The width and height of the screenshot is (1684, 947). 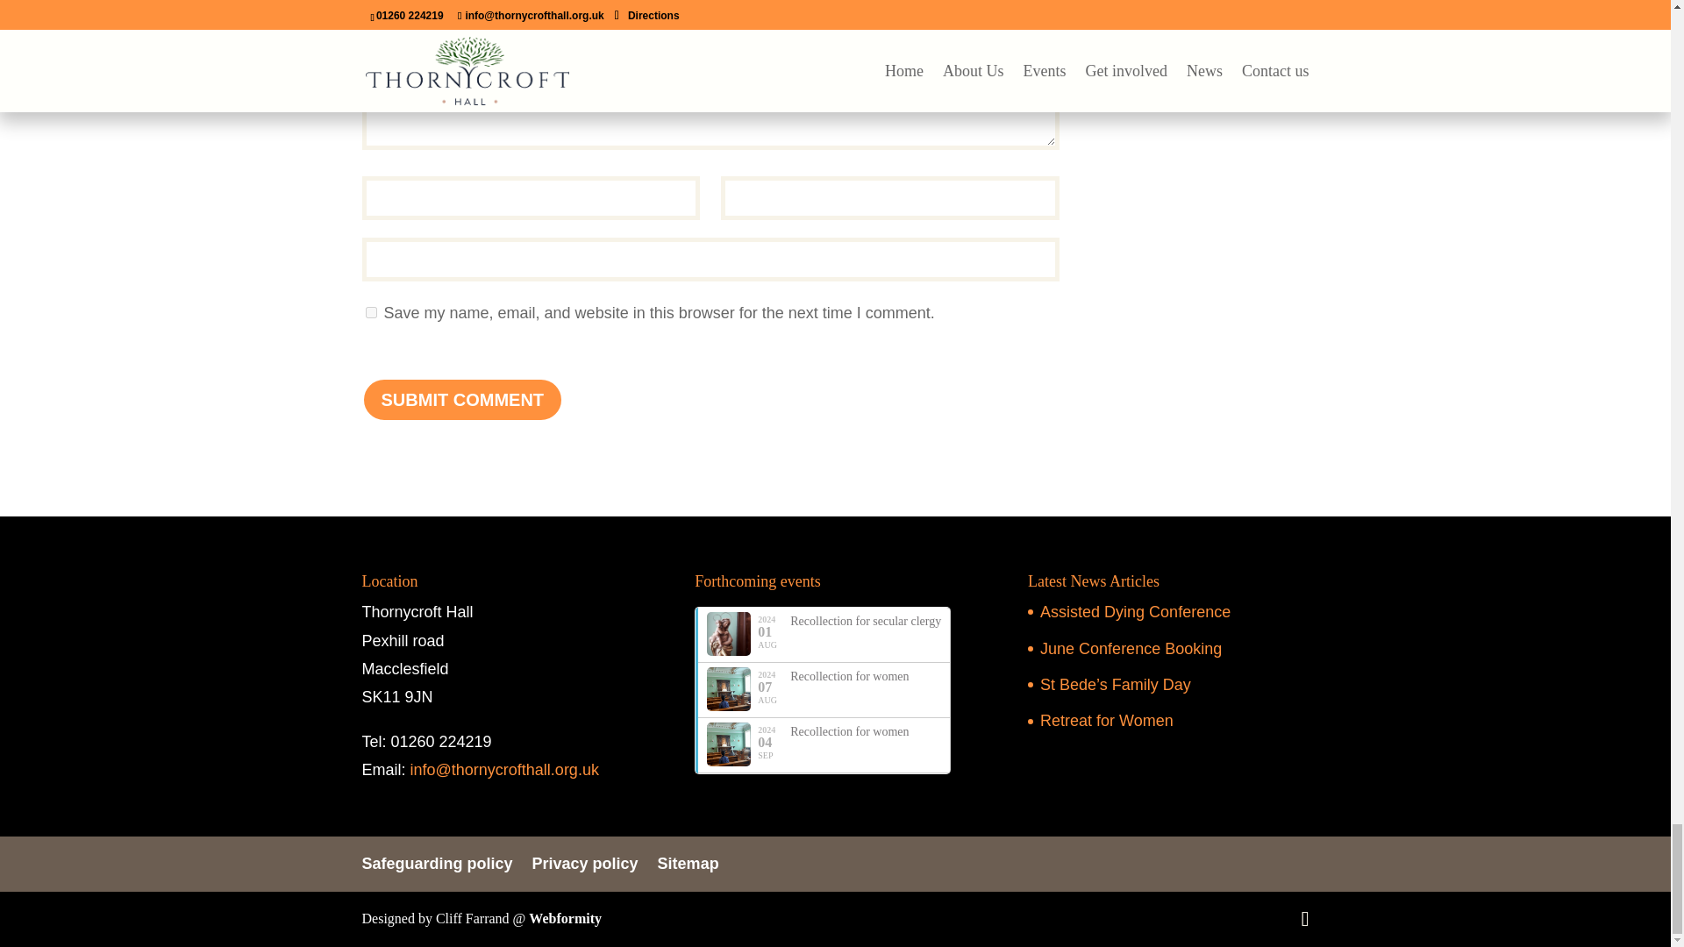 What do you see at coordinates (370, 312) in the screenshot?
I see `yes` at bounding box center [370, 312].